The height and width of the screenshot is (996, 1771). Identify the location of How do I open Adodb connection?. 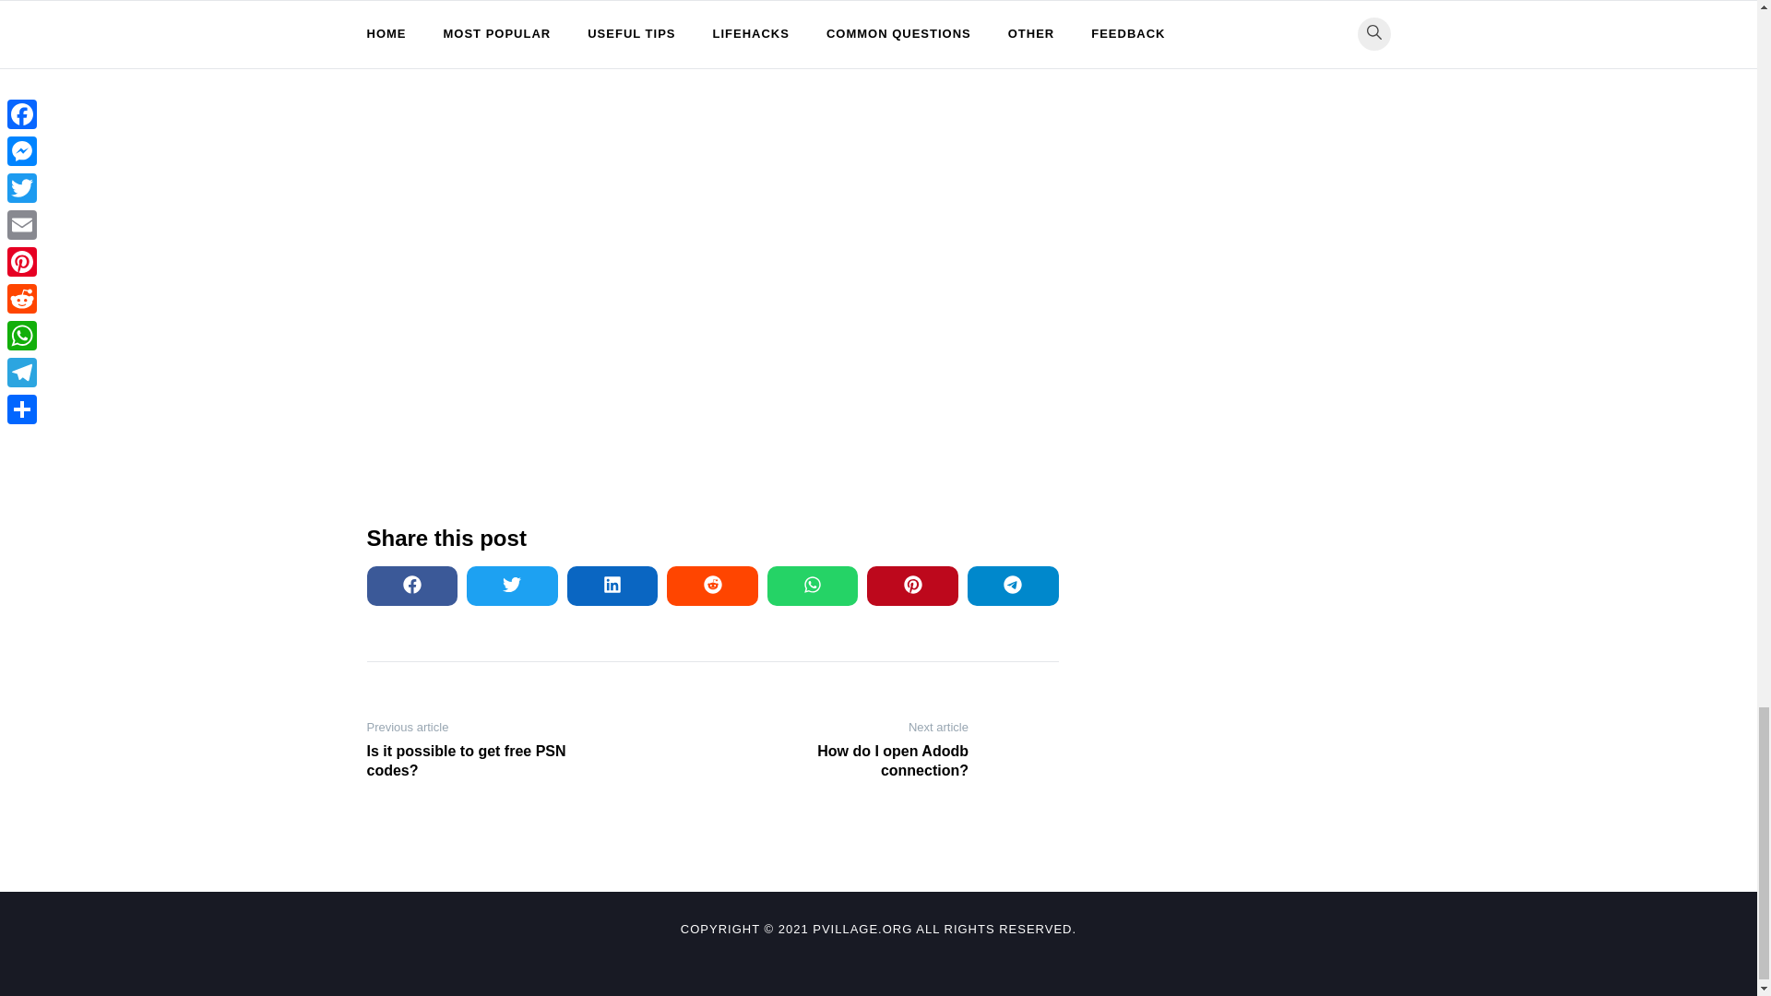
(847, 761).